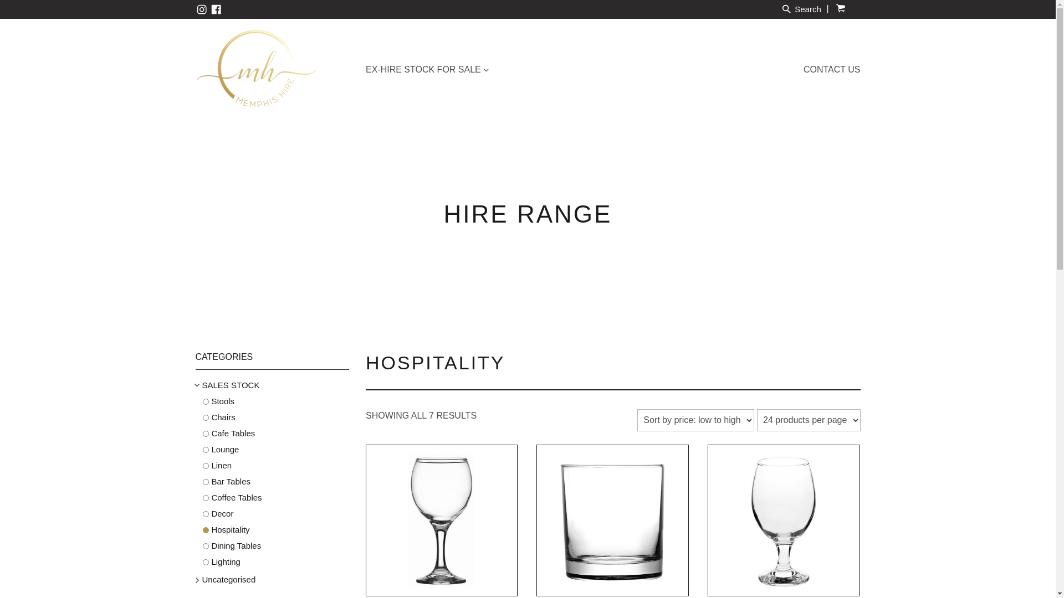 This screenshot has height=598, width=1064. What do you see at coordinates (272, 385) in the screenshot?
I see `SALES STOCK` at bounding box center [272, 385].